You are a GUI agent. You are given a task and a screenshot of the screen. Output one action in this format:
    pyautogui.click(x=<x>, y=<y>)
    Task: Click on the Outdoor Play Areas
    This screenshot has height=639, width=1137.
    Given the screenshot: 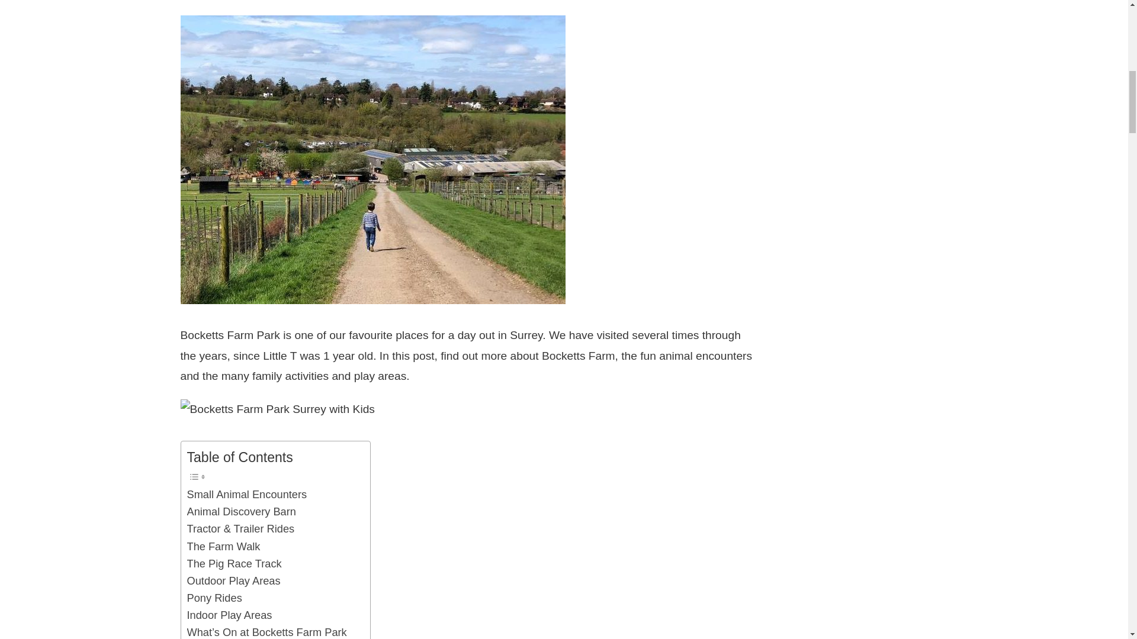 What is the action you would take?
    pyautogui.click(x=234, y=580)
    